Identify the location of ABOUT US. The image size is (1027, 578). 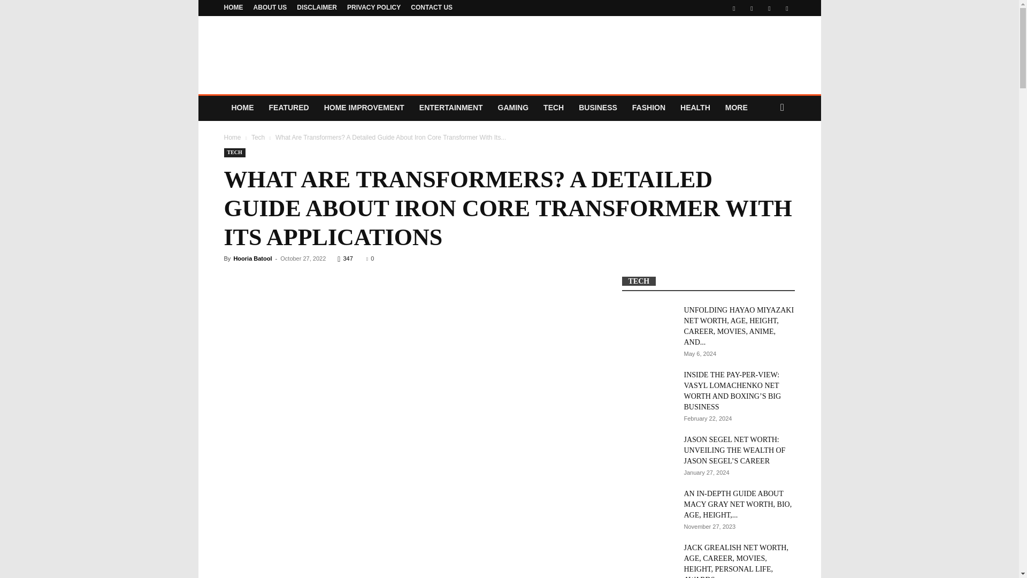
(271, 7).